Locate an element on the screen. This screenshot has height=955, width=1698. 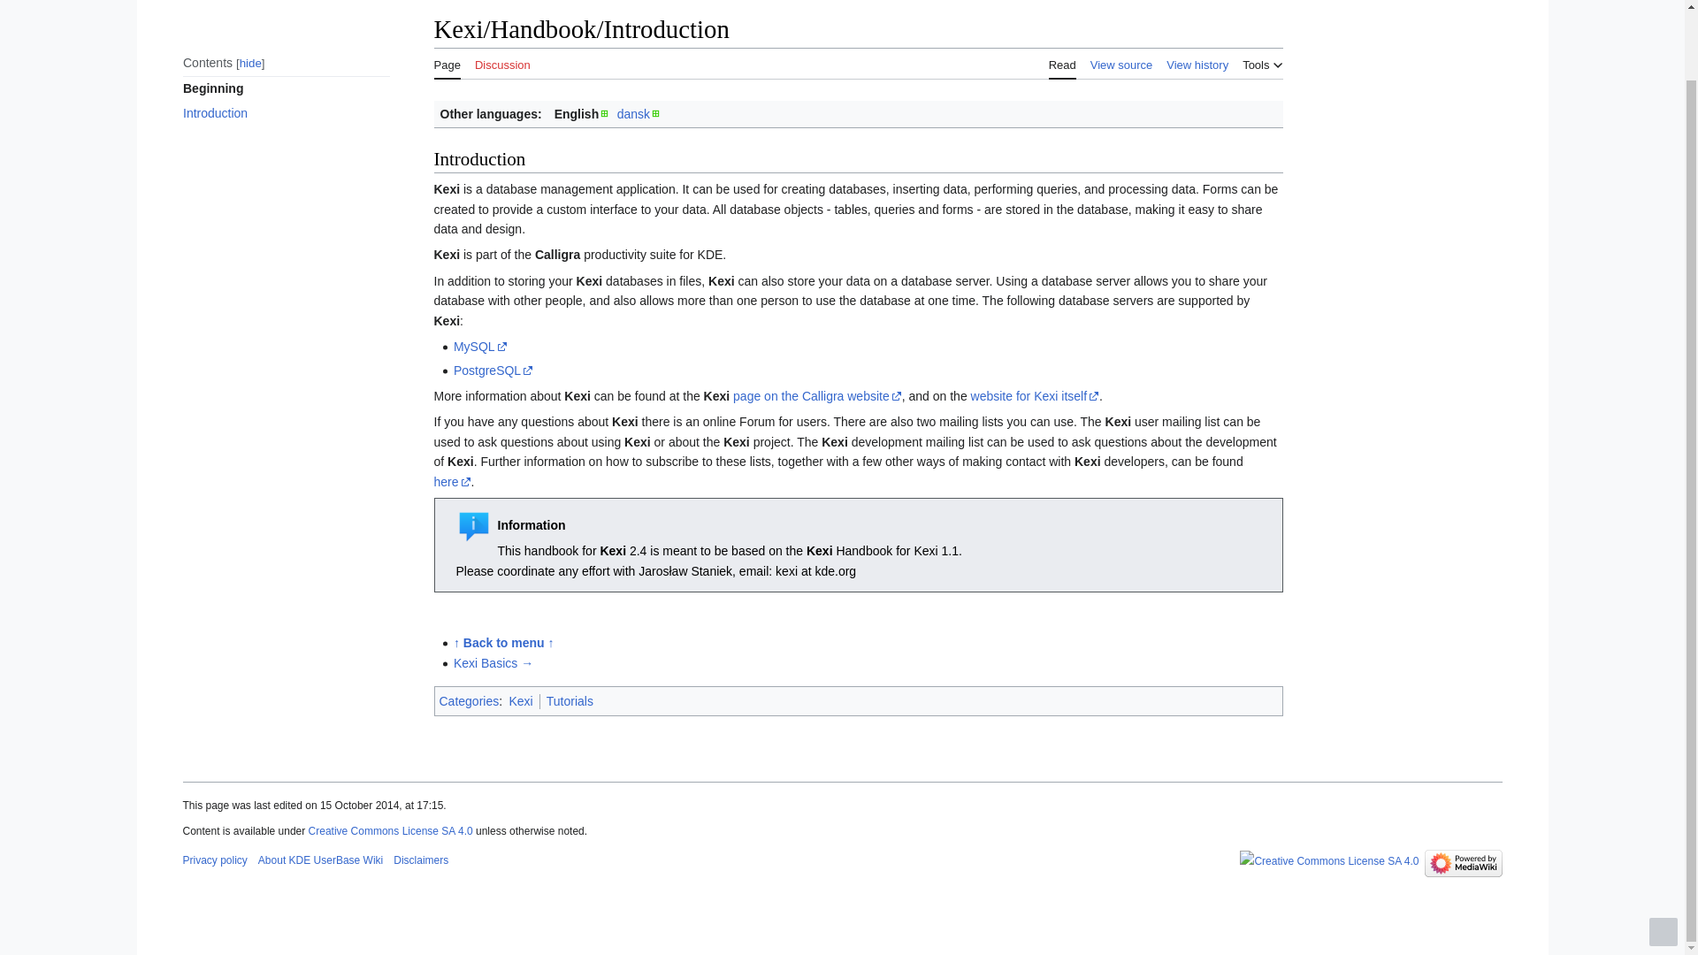
View source is located at coordinates (1121, 62).